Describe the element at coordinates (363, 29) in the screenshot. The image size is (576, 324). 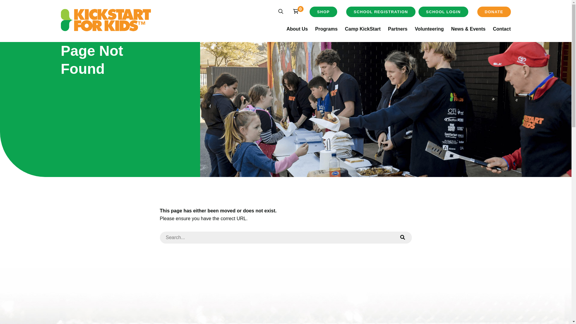
I see `Camp KickStart` at that location.